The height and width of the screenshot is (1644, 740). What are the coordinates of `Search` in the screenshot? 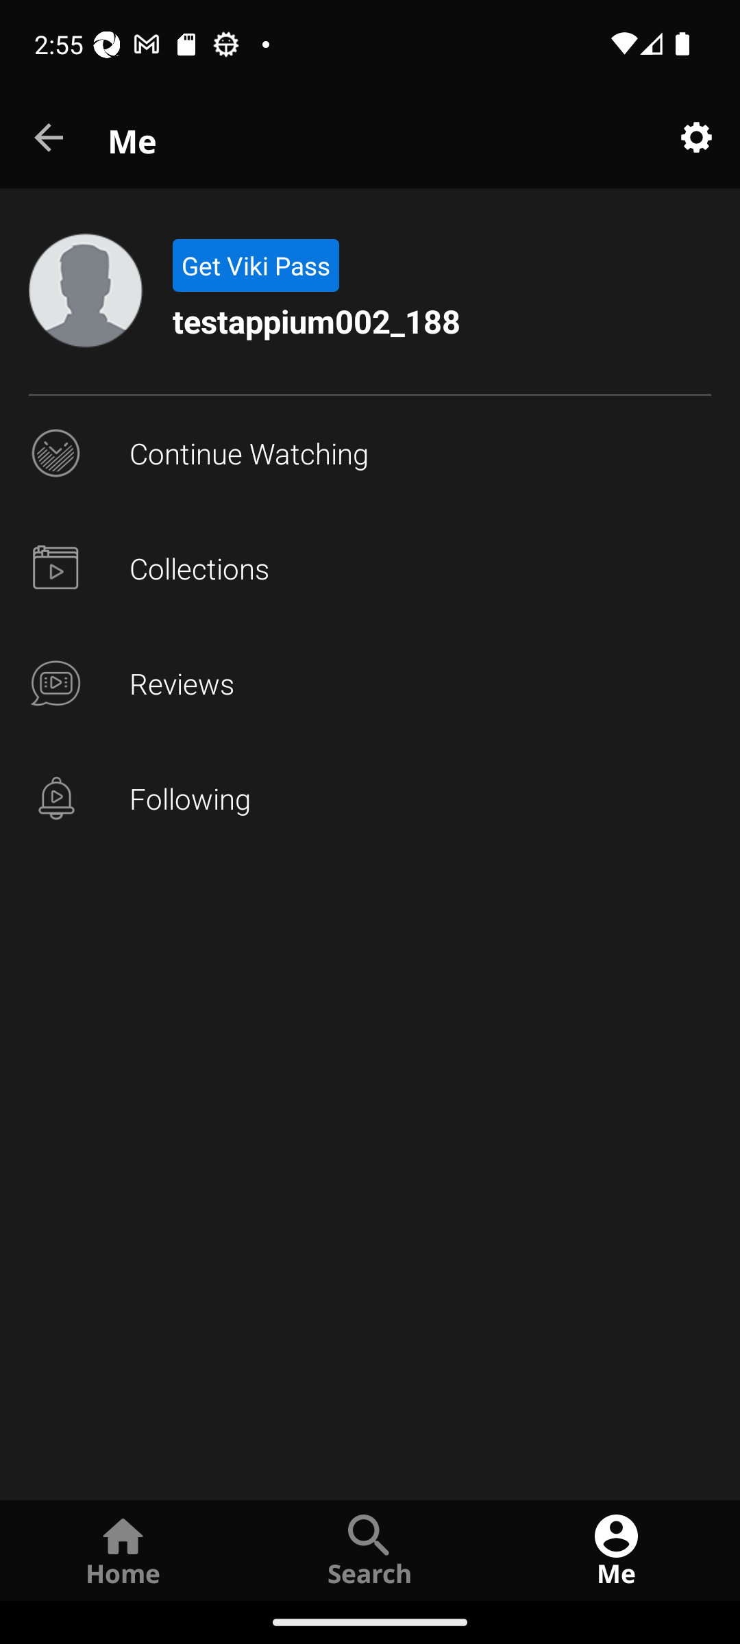 It's located at (370, 1549).